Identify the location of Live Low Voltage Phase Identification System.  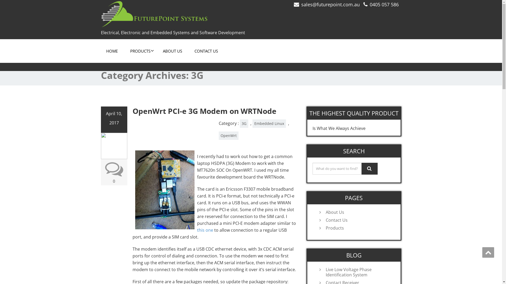
(359, 272).